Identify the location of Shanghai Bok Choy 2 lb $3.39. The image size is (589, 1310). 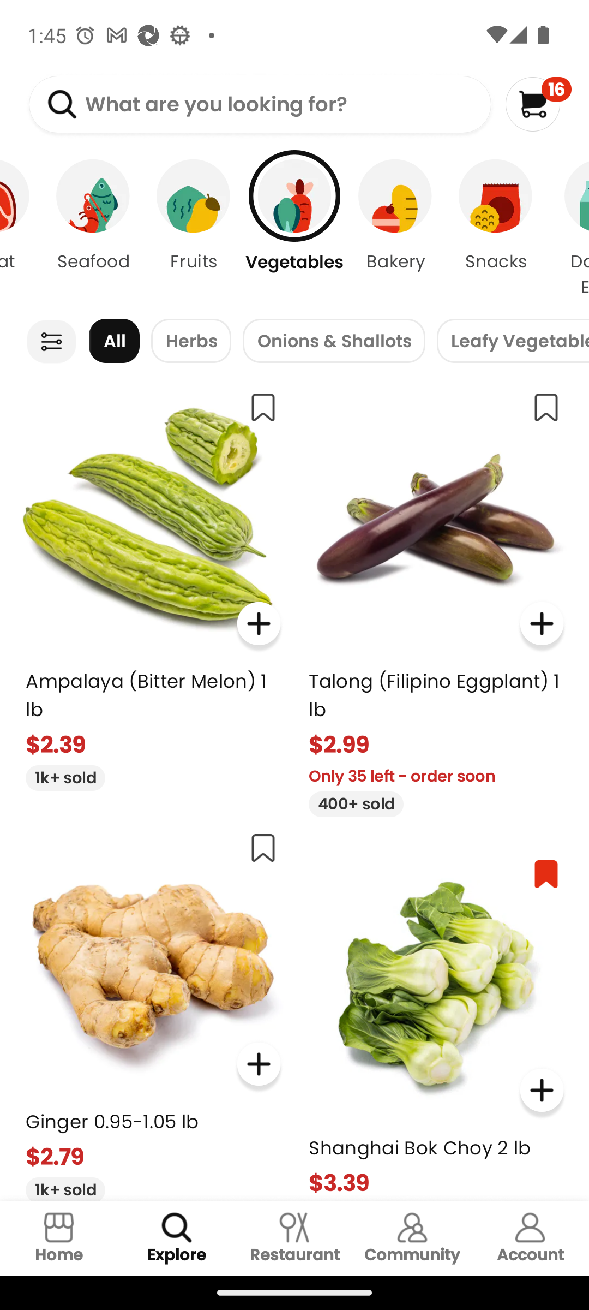
(436, 1023).